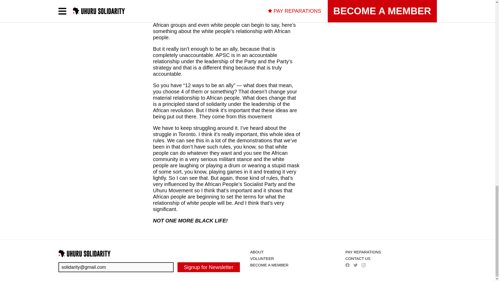 This screenshot has height=281, width=499. What do you see at coordinates (363, 252) in the screenshot?
I see `PAY REPARATIONS` at bounding box center [363, 252].